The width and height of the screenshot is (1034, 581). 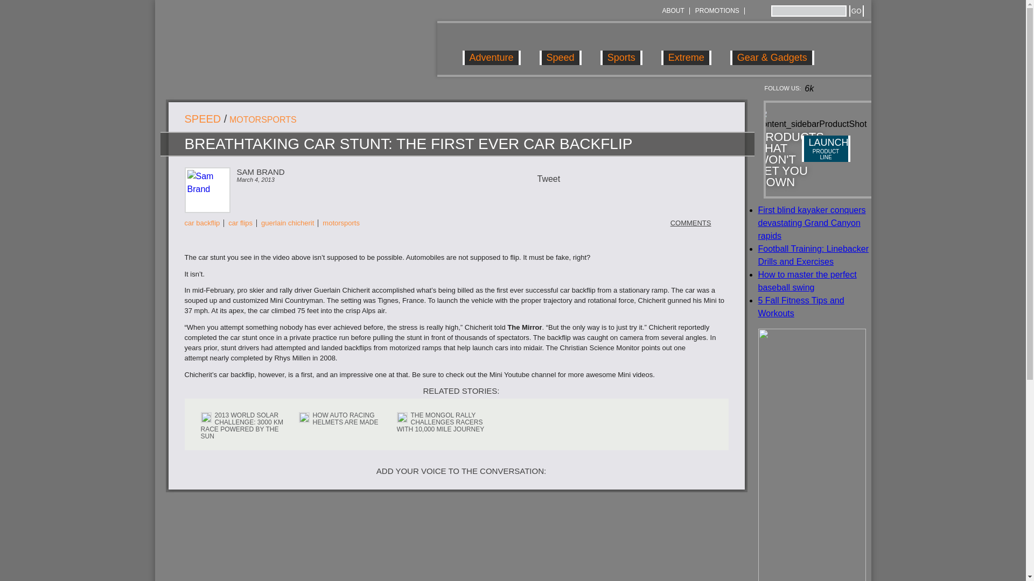 What do you see at coordinates (754, 11) in the screenshot?
I see `RSS Feed` at bounding box center [754, 11].